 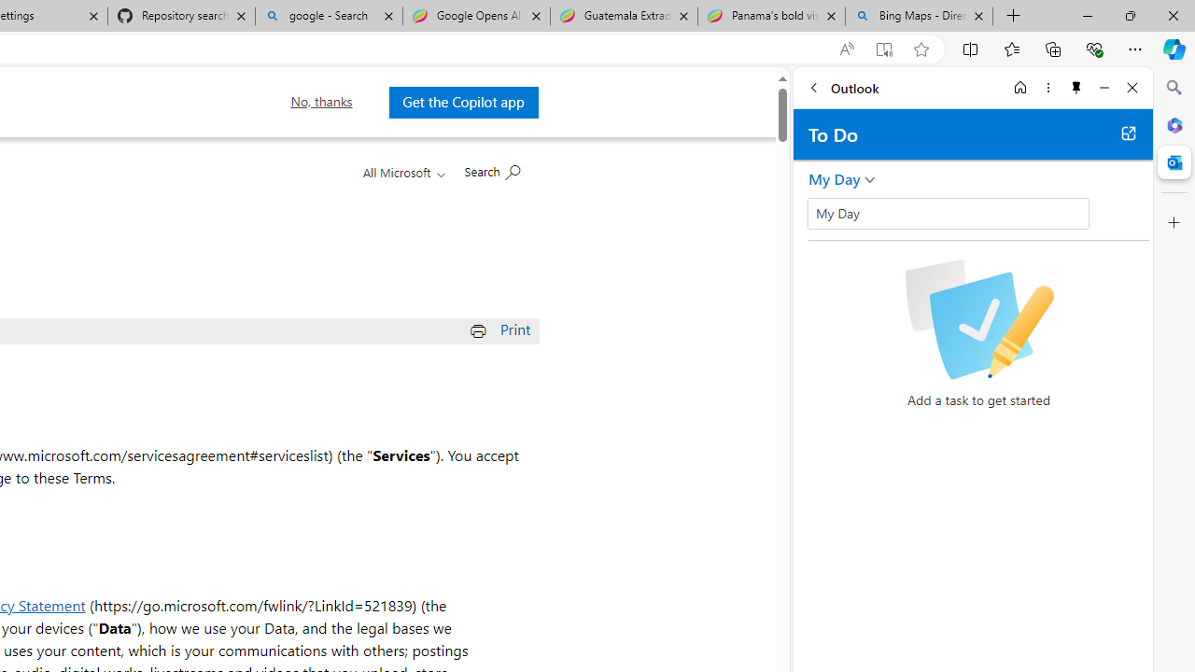 What do you see at coordinates (463, 102) in the screenshot?
I see `Get the Copilot app ` at bounding box center [463, 102].